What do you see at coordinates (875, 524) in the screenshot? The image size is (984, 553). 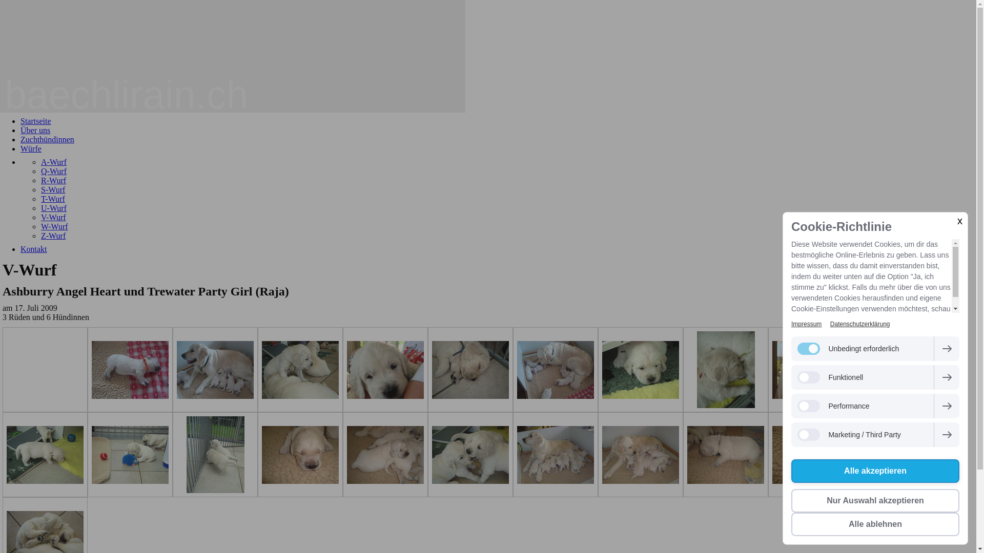 I see `Alle ablehnen` at bounding box center [875, 524].